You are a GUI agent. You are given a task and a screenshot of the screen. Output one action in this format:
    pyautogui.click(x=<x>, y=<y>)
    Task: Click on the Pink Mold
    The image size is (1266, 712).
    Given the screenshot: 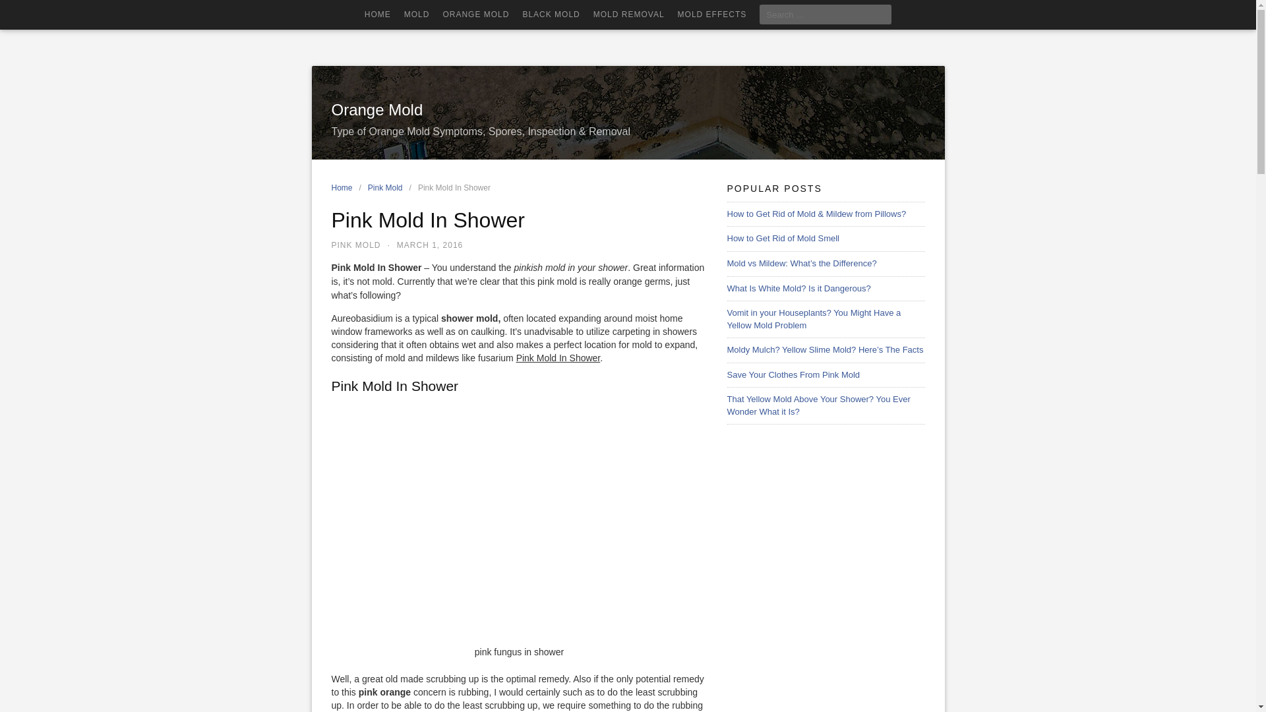 What is the action you would take?
    pyautogui.click(x=388, y=187)
    